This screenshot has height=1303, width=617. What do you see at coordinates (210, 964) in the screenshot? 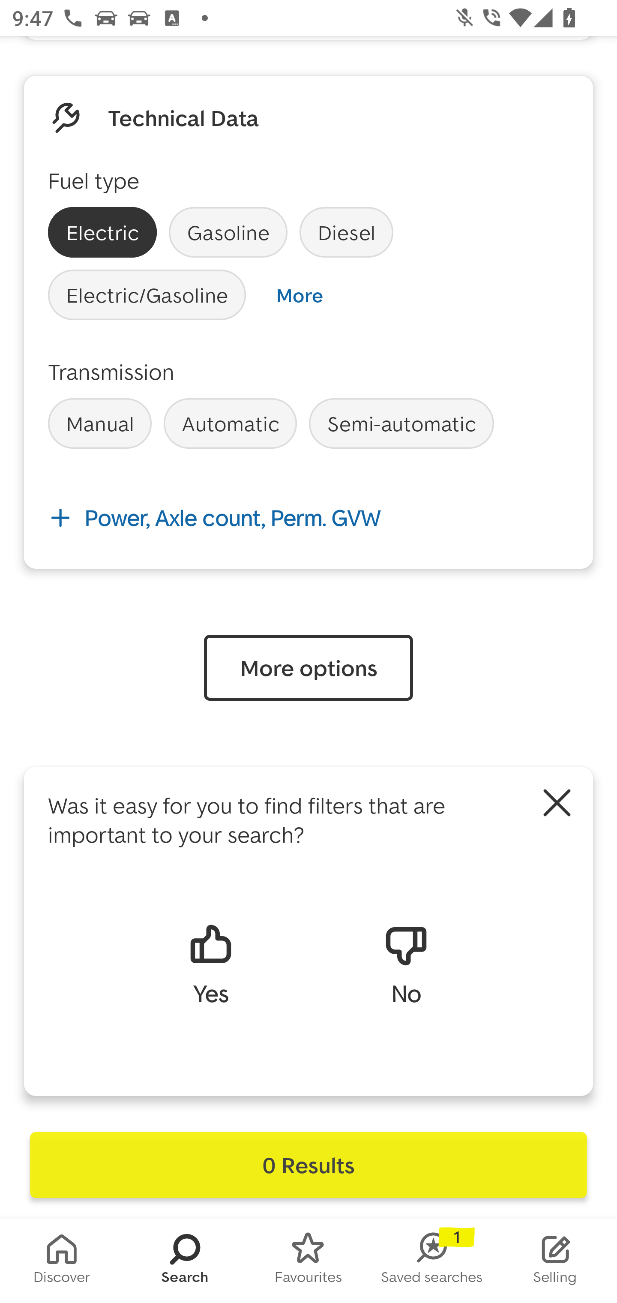
I see `Yes` at bounding box center [210, 964].